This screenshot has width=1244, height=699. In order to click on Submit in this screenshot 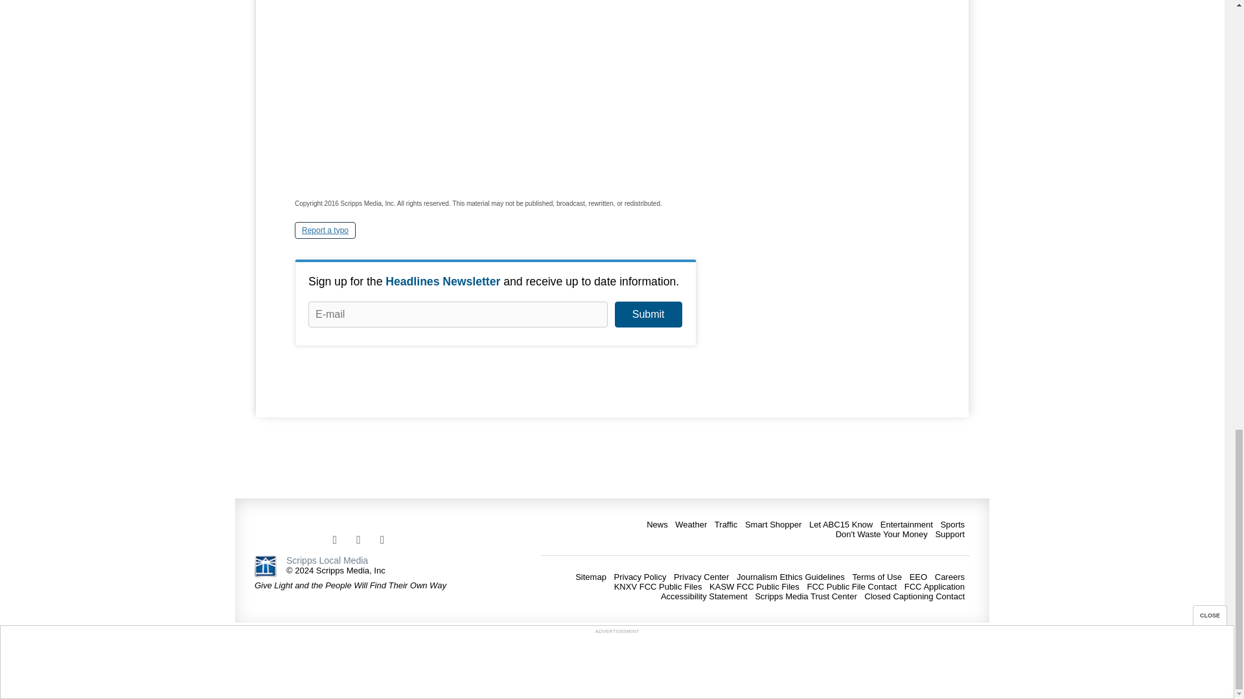, I will do `click(648, 315)`.